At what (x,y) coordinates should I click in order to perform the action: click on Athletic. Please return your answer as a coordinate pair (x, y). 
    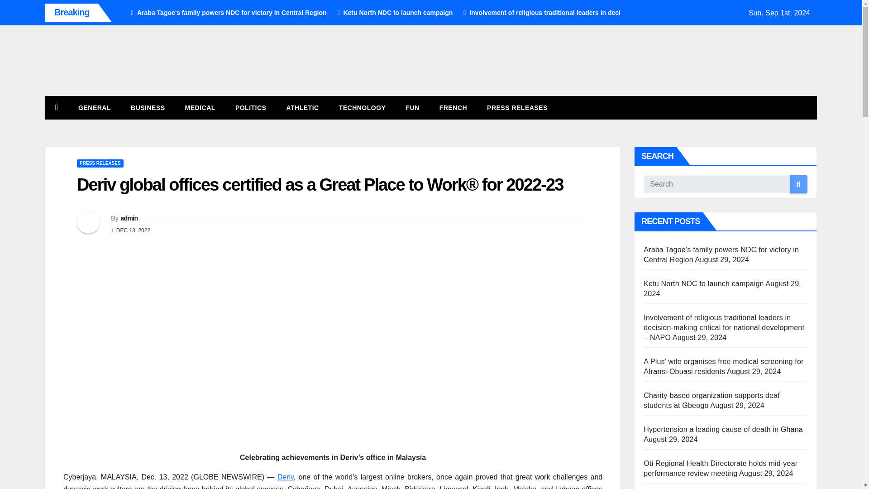
    Looking at the image, I should click on (302, 107).